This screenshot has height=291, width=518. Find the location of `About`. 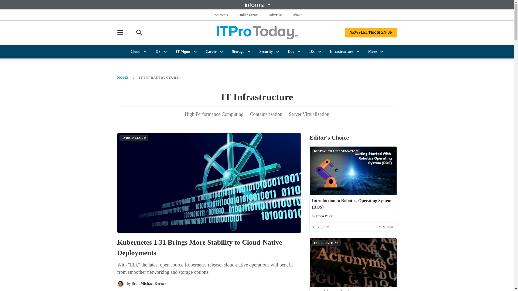

About is located at coordinates (297, 15).